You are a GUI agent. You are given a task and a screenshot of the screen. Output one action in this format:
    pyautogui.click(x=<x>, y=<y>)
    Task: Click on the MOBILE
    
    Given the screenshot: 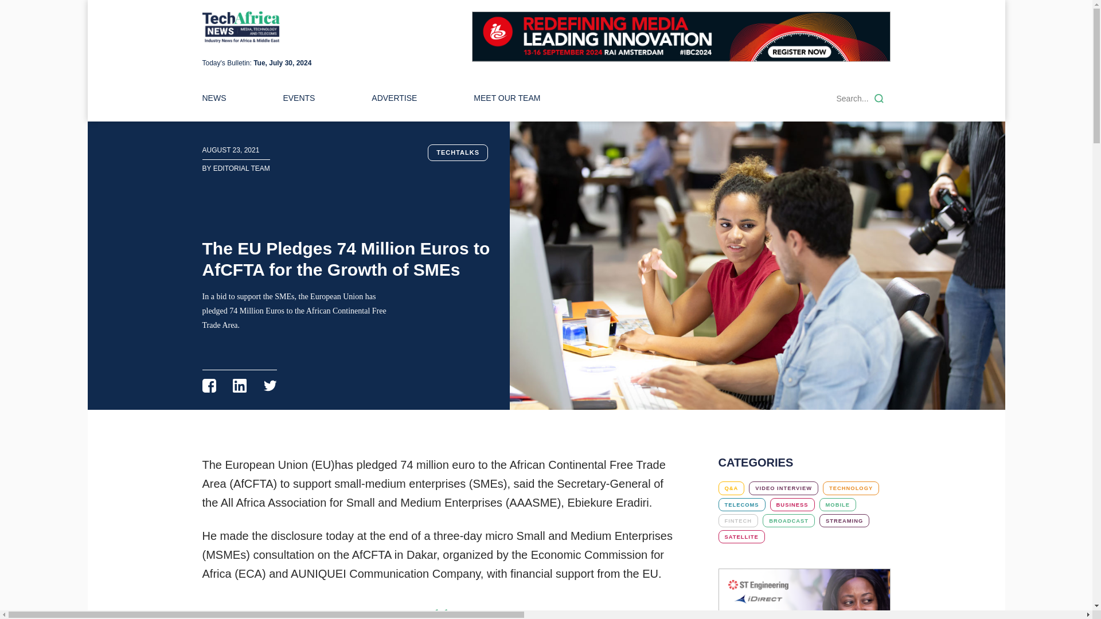 What is the action you would take?
    pyautogui.click(x=837, y=504)
    